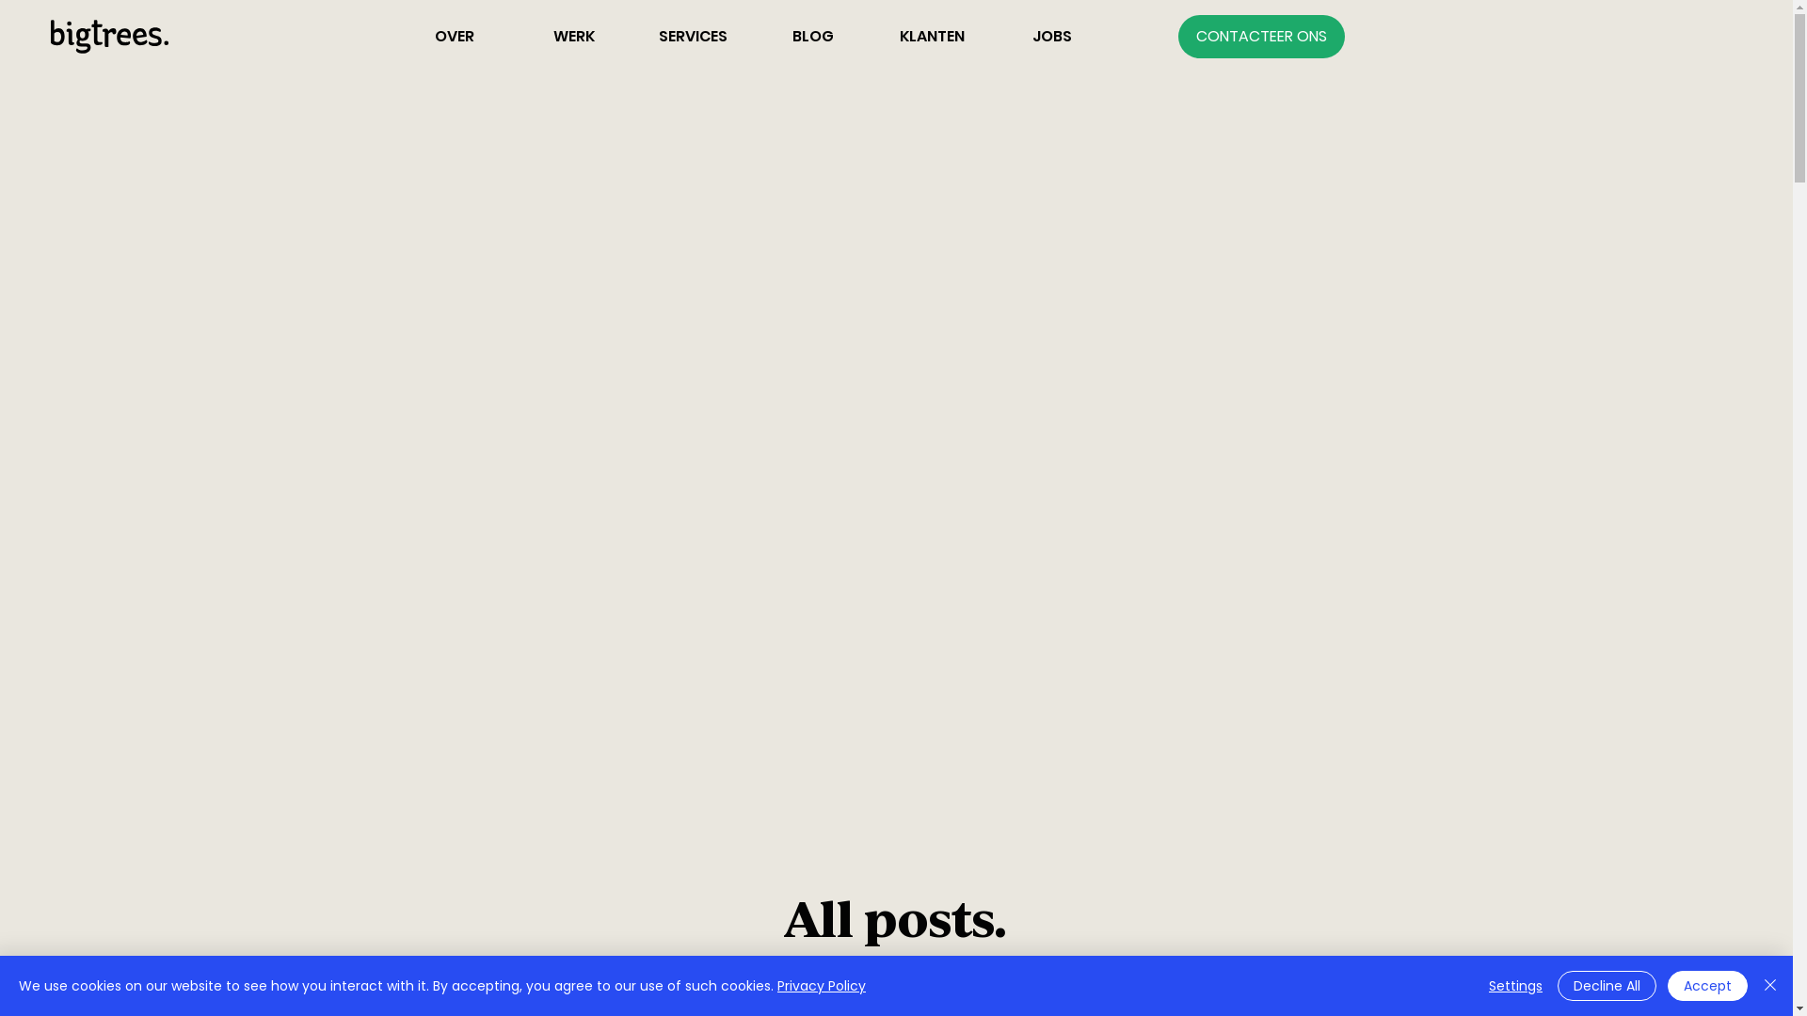 This screenshot has height=1016, width=1807. What do you see at coordinates (1052, 37) in the screenshot?
I see `JOBS` at bounding box center [1052, 37].